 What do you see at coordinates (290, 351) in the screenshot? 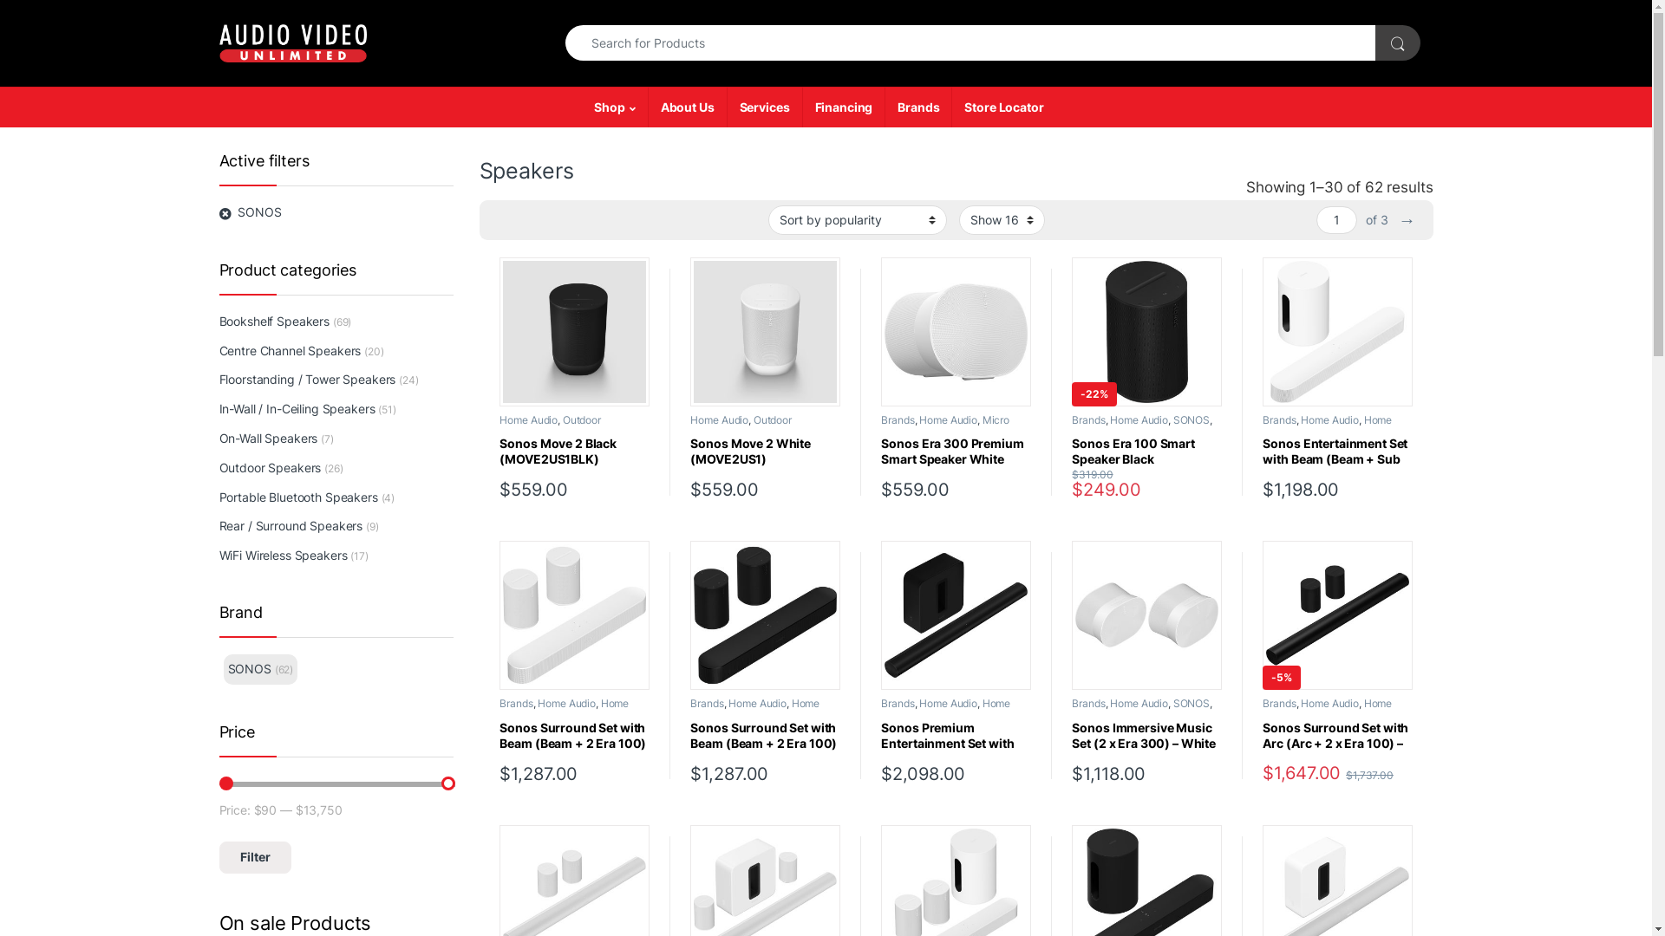
I see `Centre Channel Speakers` at bounding box center [290, 351].